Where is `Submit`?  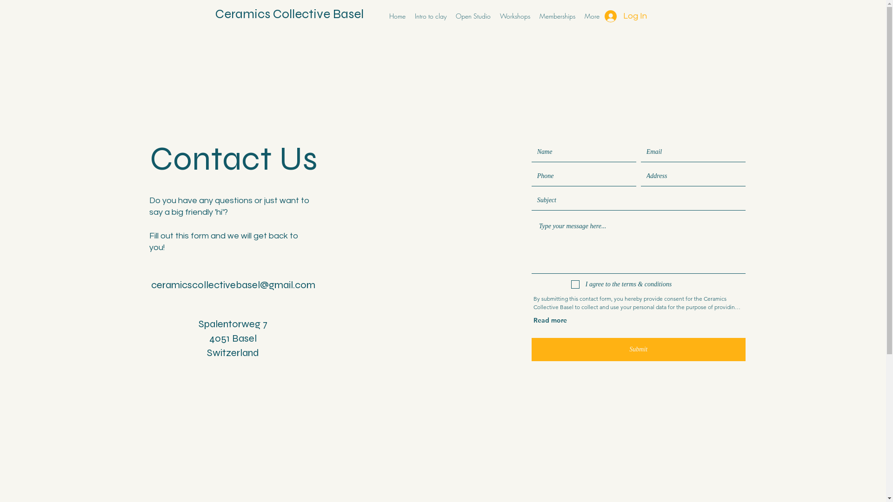 Submit is located at coordinates (639, 350).